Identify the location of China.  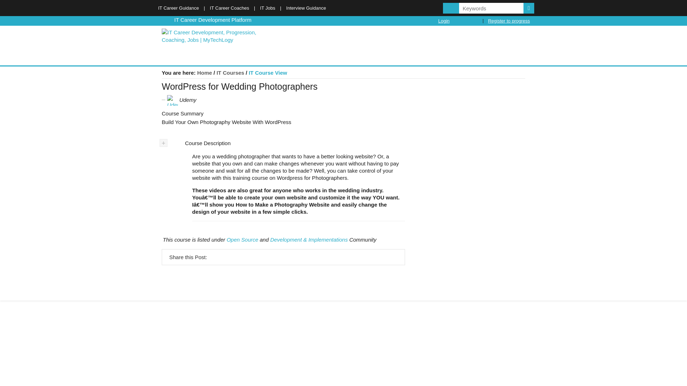
(167, 19).